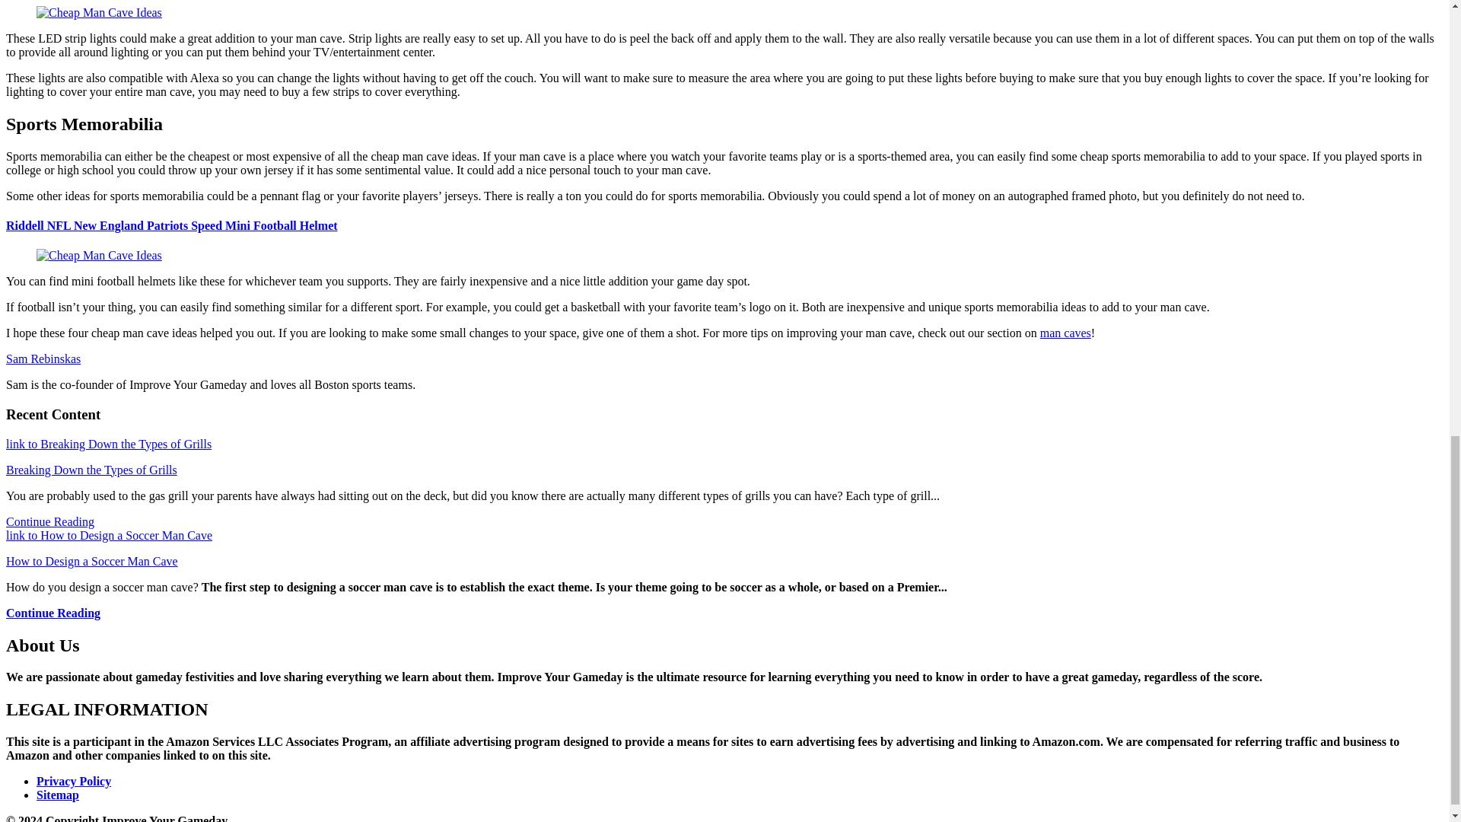 The width and height of the screenshot is (1461, 822). Describe the element at coordinates (1065, 333) in the screenshot. I see `man caves` at that location.